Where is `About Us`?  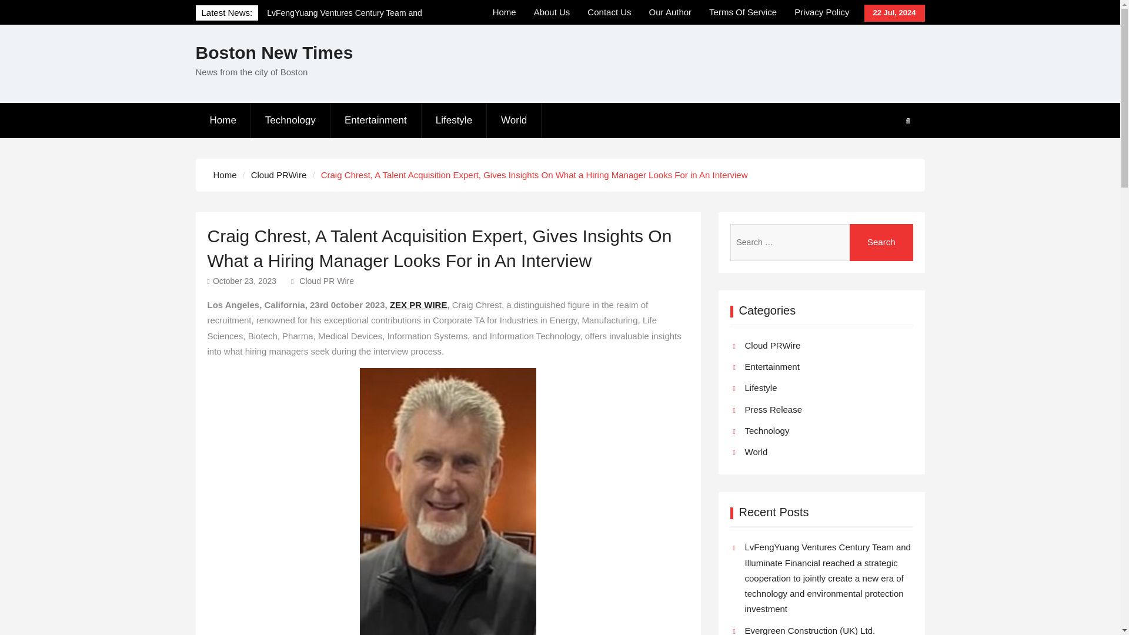 About Us is located at coordinates (552, 12).